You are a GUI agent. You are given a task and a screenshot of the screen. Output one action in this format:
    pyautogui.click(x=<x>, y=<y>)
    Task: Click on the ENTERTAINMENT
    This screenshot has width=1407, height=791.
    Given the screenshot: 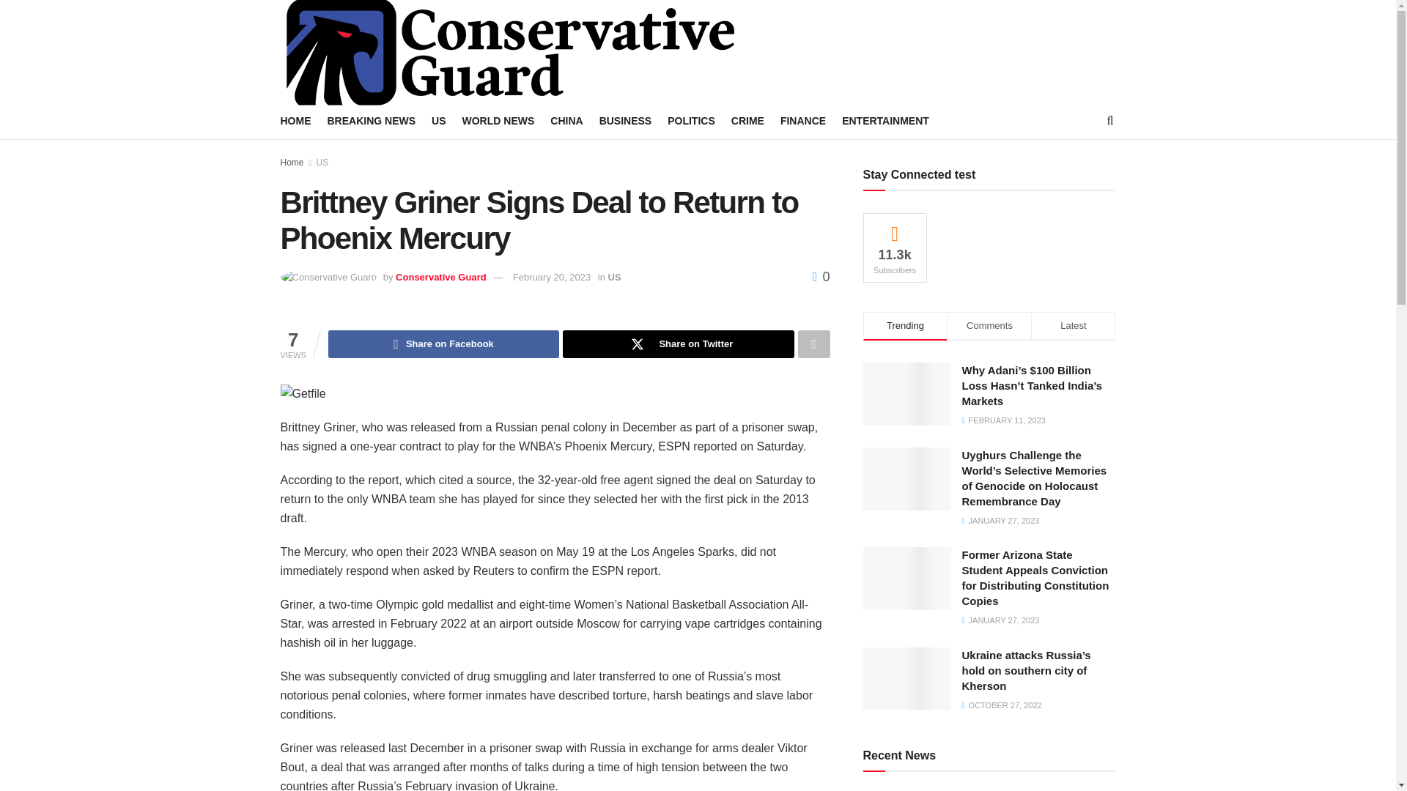 What is the action you would take?
    pyautogui.click(x=885, y=121)
    